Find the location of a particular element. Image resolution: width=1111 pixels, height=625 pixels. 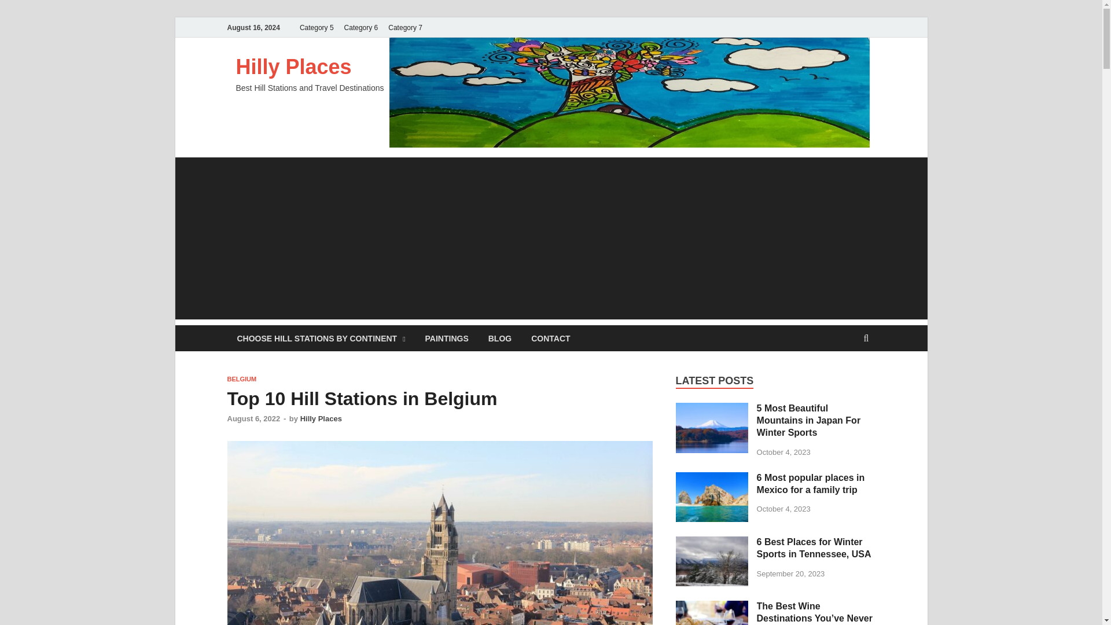

PAINTINGS is located at coordinates (447, 338).